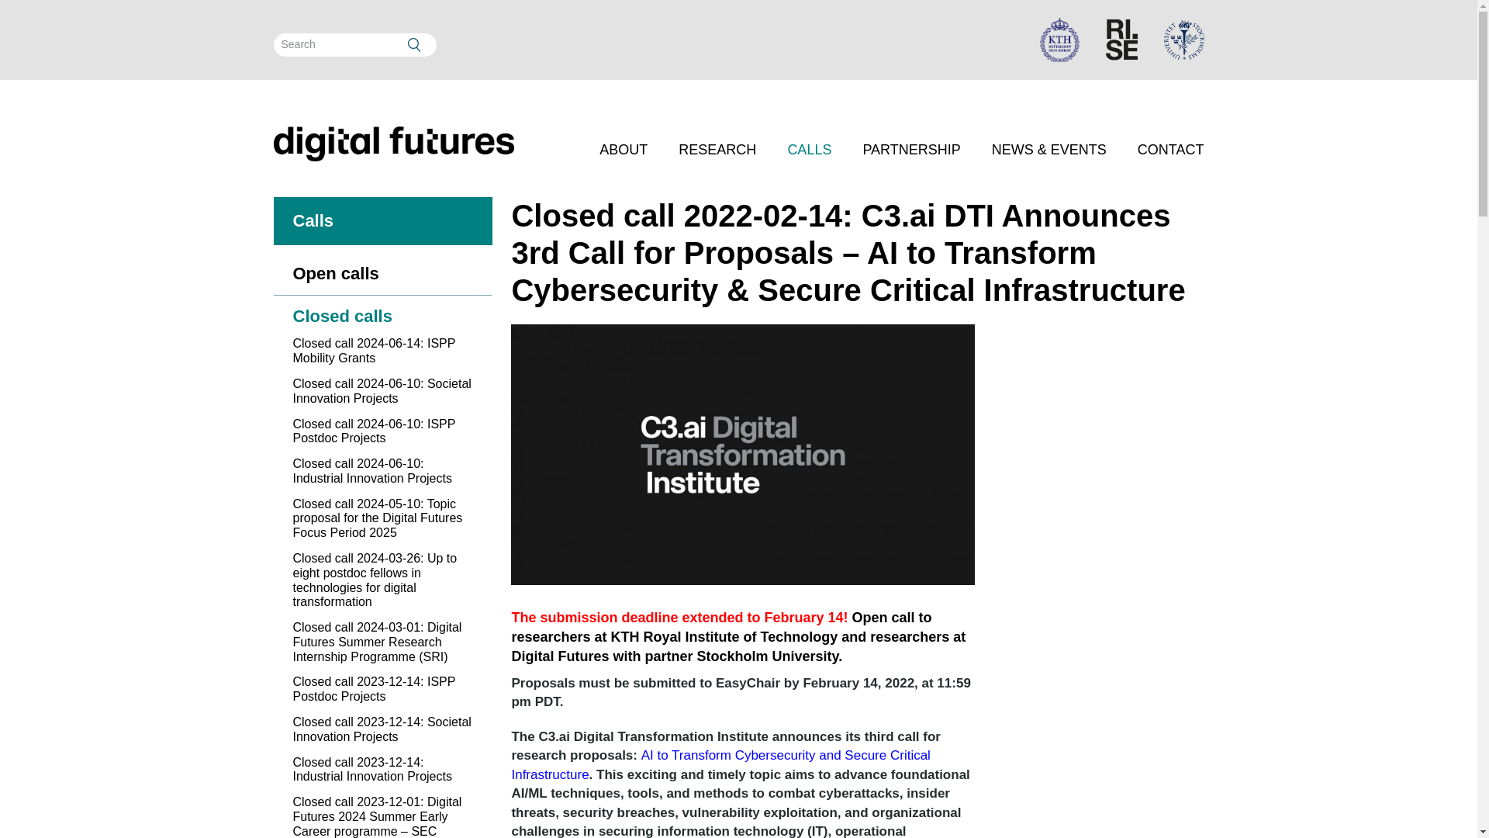 The height and width of the screenshot is (838, 1489). Describe the element at coordinates (624, 149) in the screenshot. I see `ABOUT` at that location.